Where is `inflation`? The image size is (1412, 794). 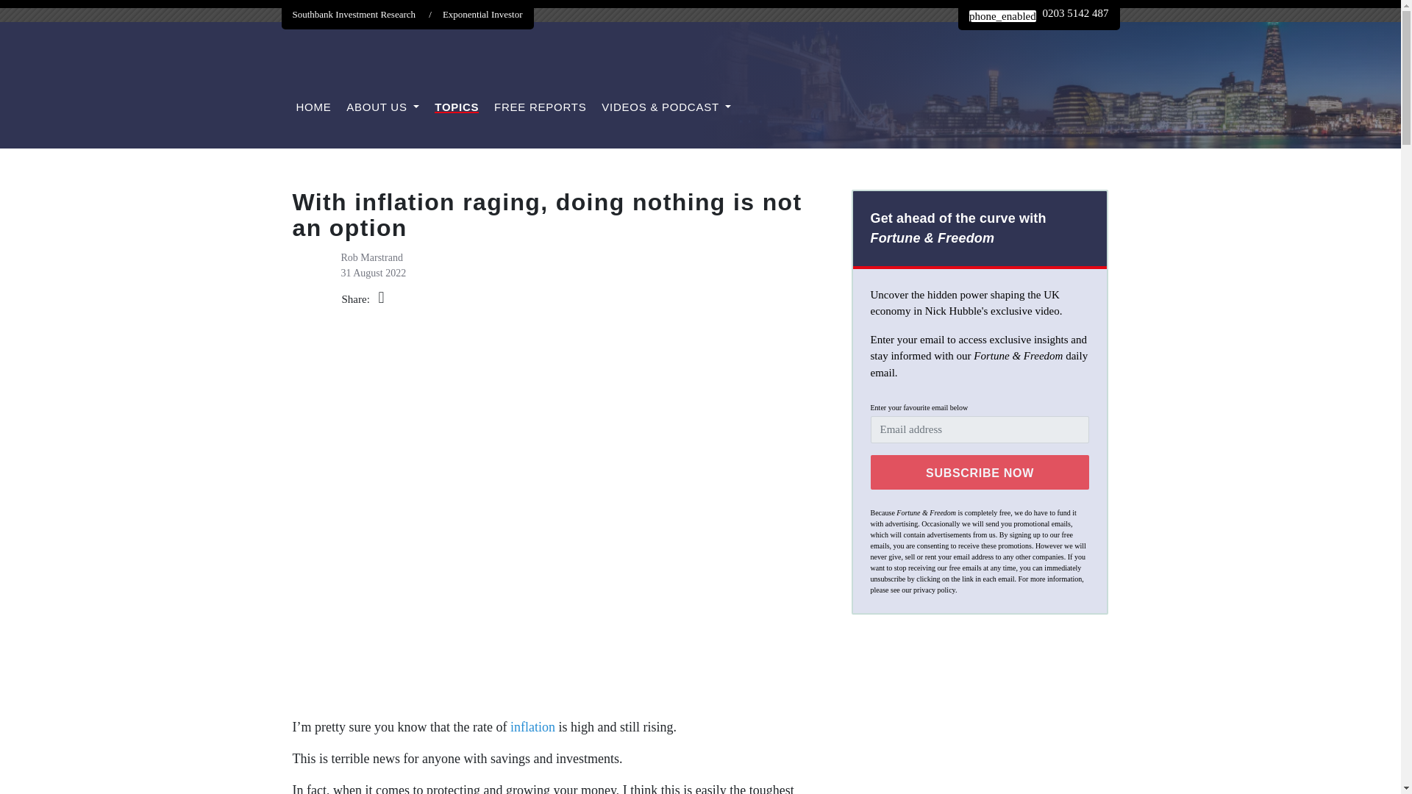 inflation is located at coordinates (532, 726).